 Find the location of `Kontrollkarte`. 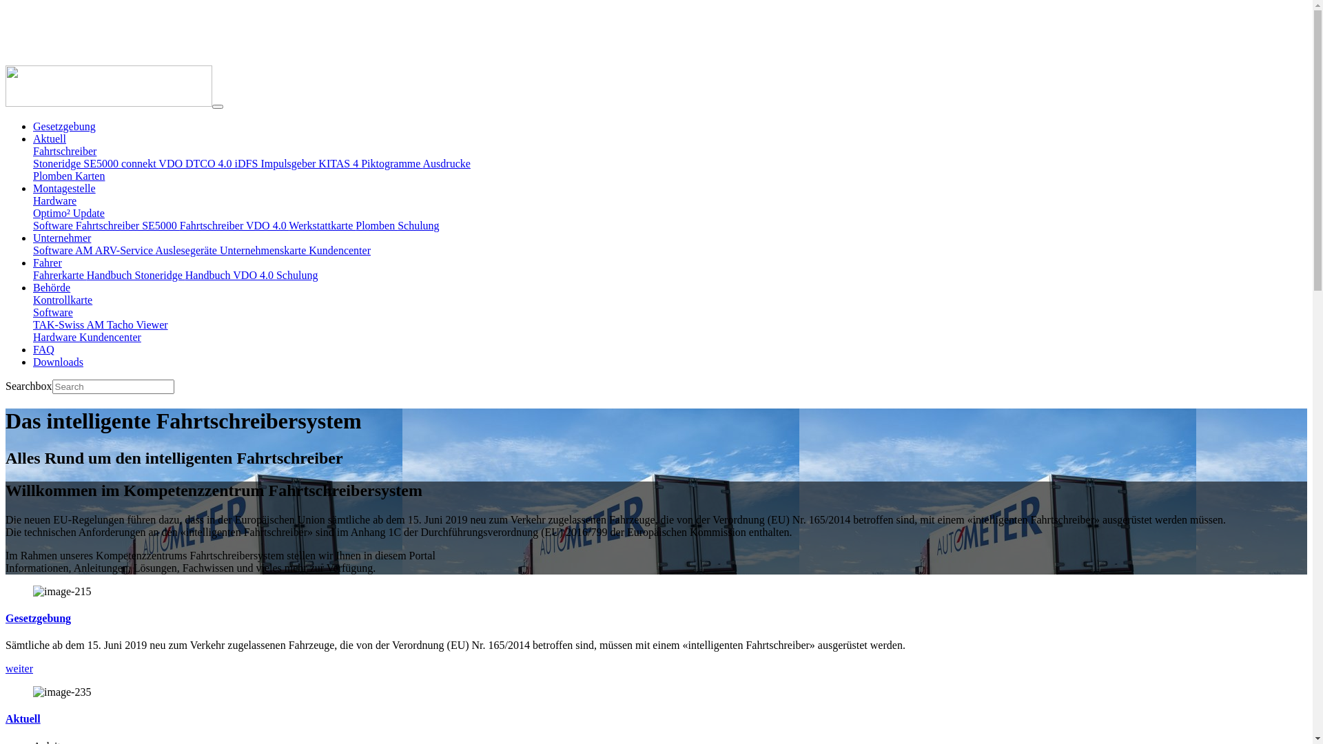

Kontrollkarte is located at coordinates (63, 300).